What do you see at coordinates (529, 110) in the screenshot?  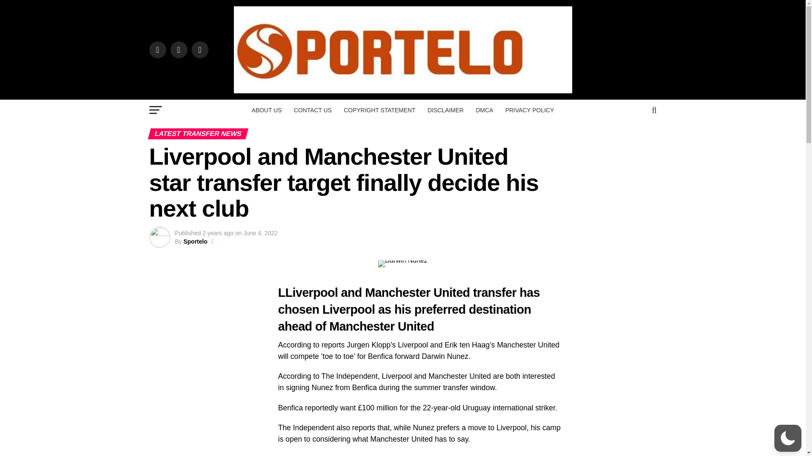 I see `PRIVACY POLICY` at bounding box center [529, 110].